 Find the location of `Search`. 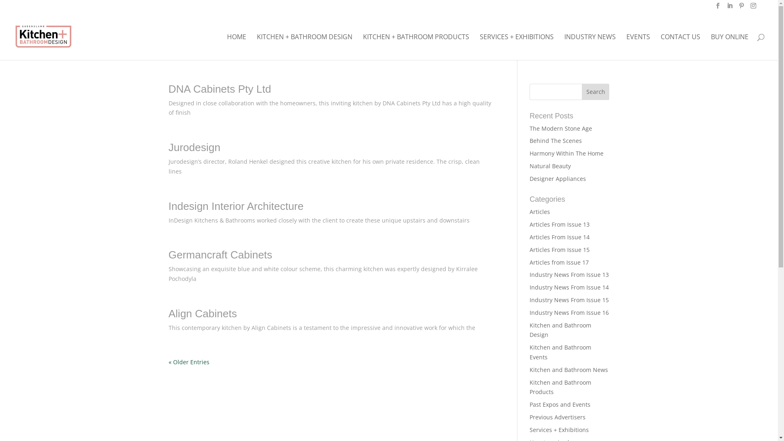

Search is located at coordinates (596, 91).